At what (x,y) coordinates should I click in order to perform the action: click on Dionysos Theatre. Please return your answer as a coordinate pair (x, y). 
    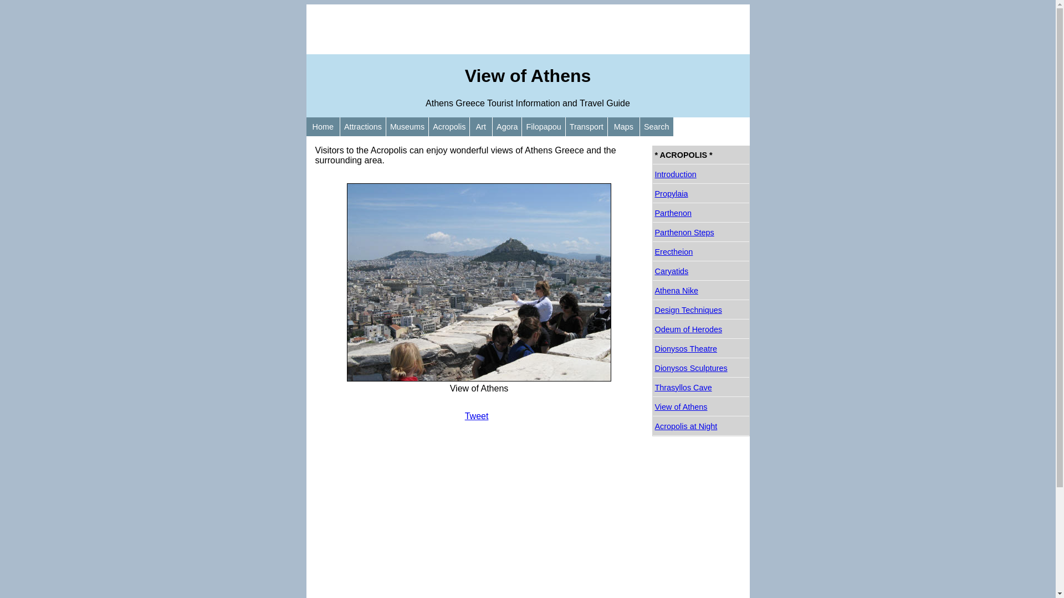
    Looking at the image, I should click on (701, 349).